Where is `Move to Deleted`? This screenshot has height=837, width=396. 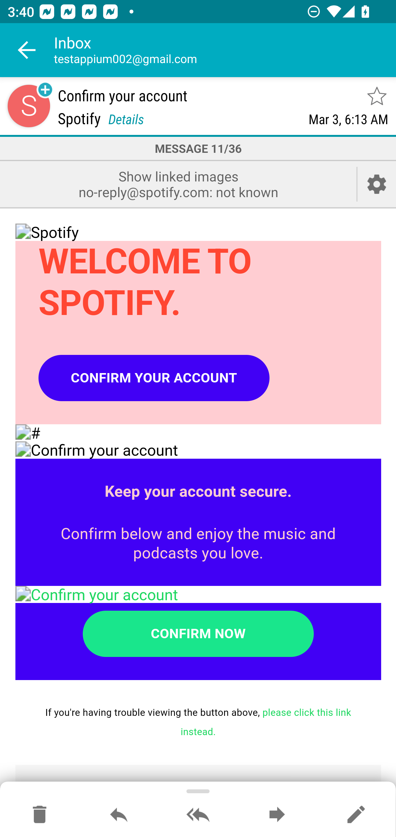
Move to Deleted is located at coordinates (40, 815).